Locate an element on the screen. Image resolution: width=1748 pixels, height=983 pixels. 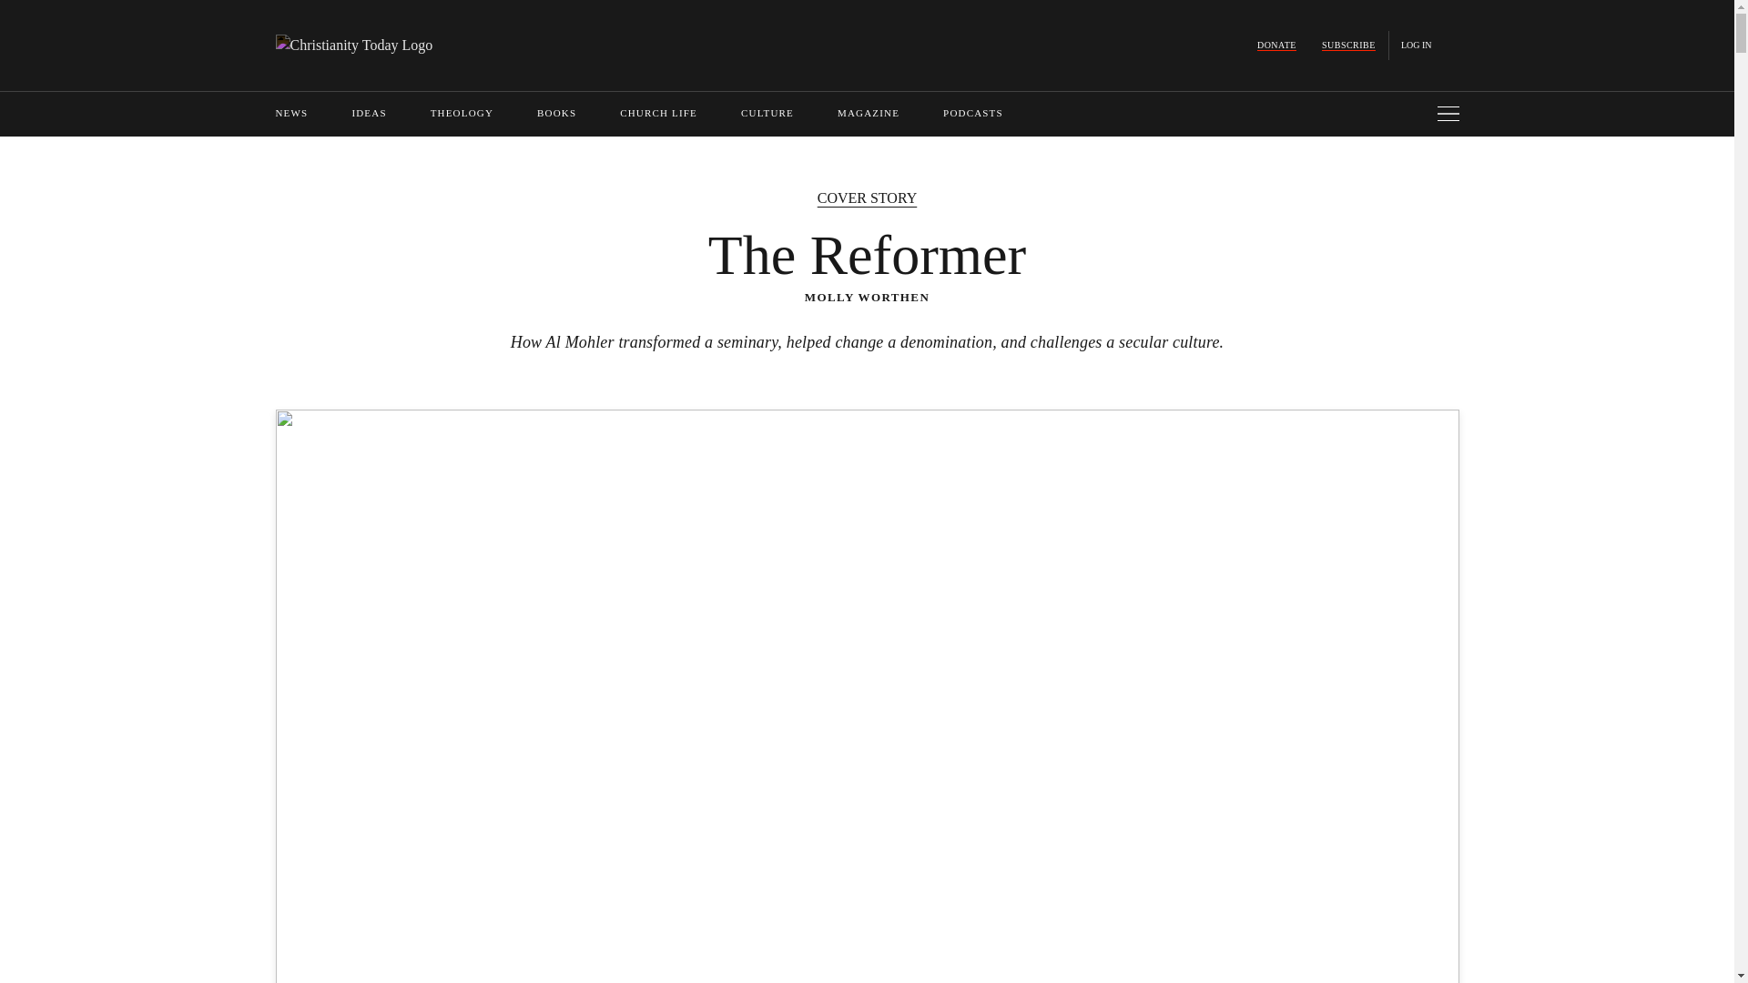
THEOLOGY is located at coordinates (461, 112).